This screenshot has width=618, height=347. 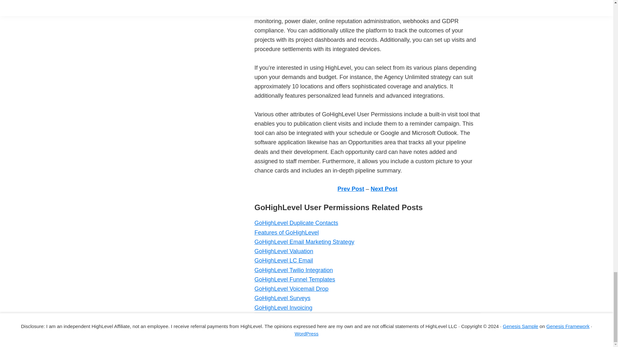 I want to click on Features of GoHighLevel, so click(x=286, y=233).